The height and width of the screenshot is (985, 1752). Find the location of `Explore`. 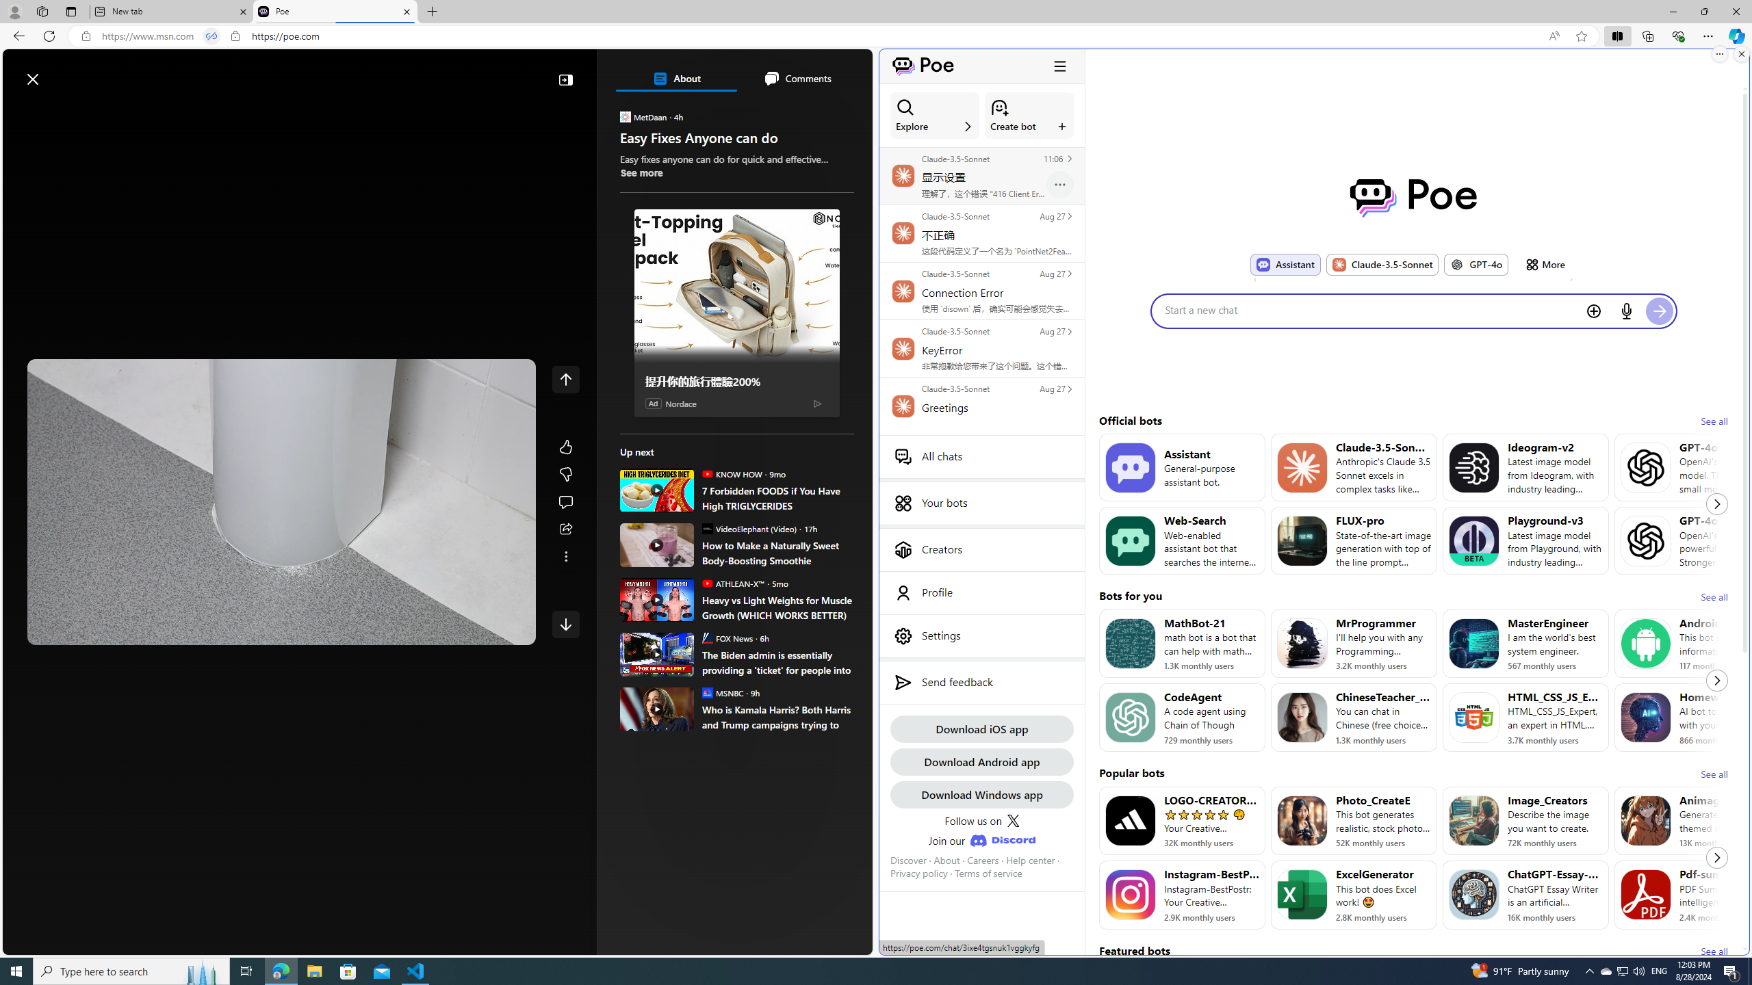

Explore is located at coordinates (935, 116).